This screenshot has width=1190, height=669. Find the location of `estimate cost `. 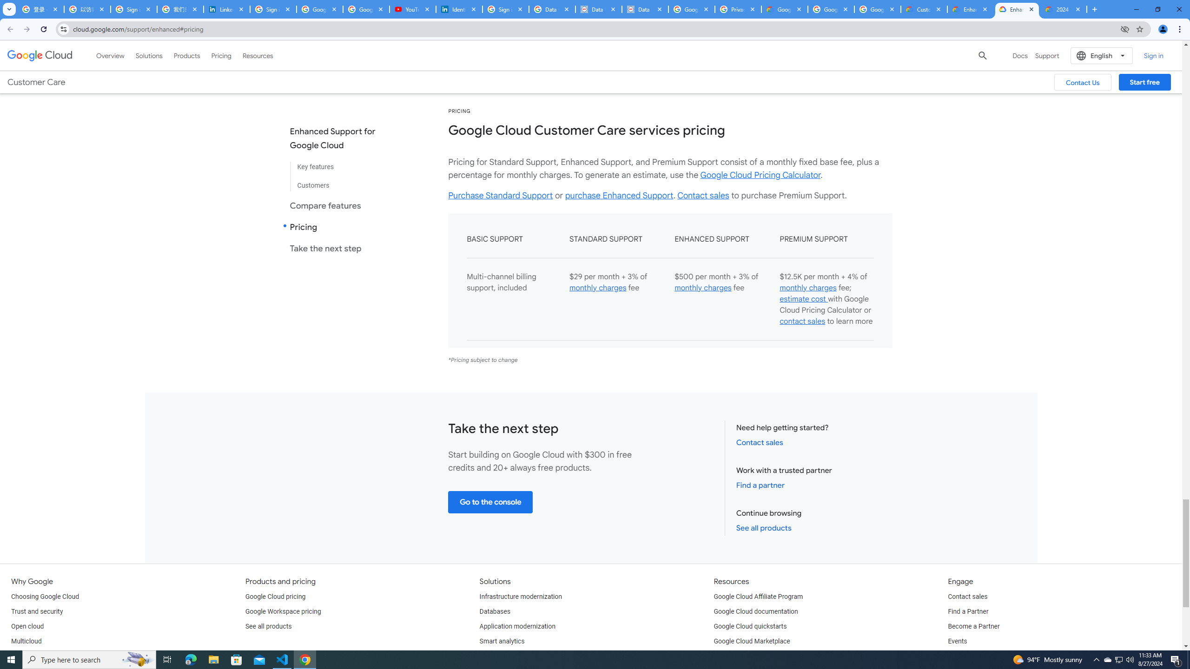

estimate cost  is located at coordinates (803, 299).